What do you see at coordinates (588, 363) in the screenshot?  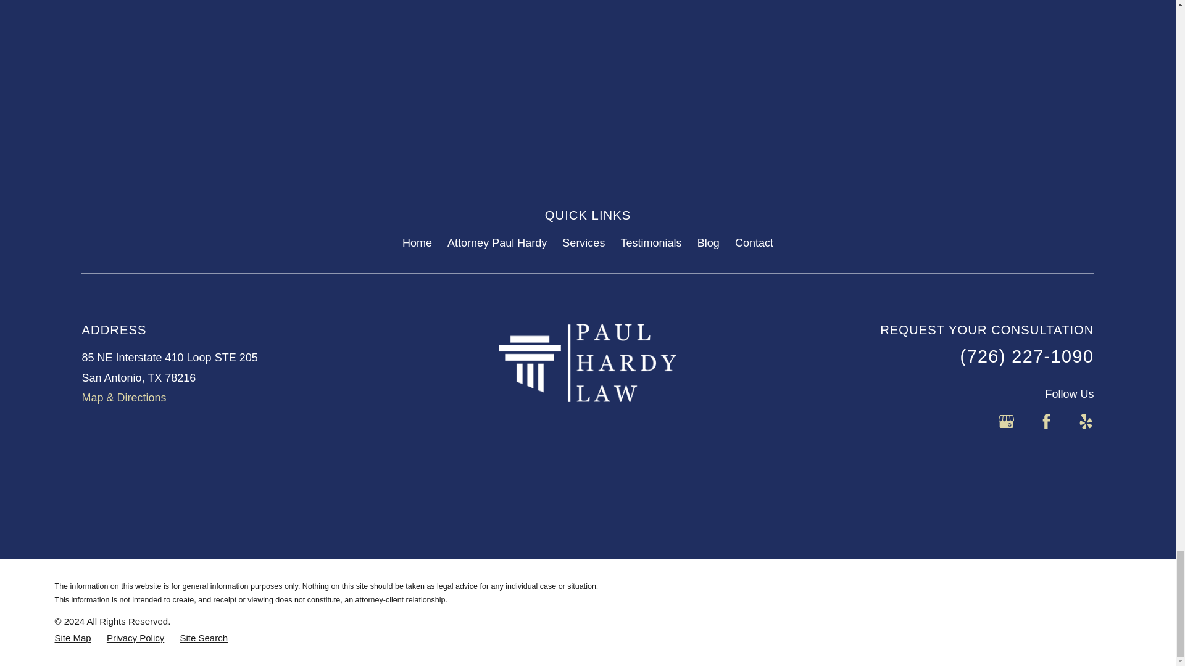 I see `Home` at bounding box center [588, 363].